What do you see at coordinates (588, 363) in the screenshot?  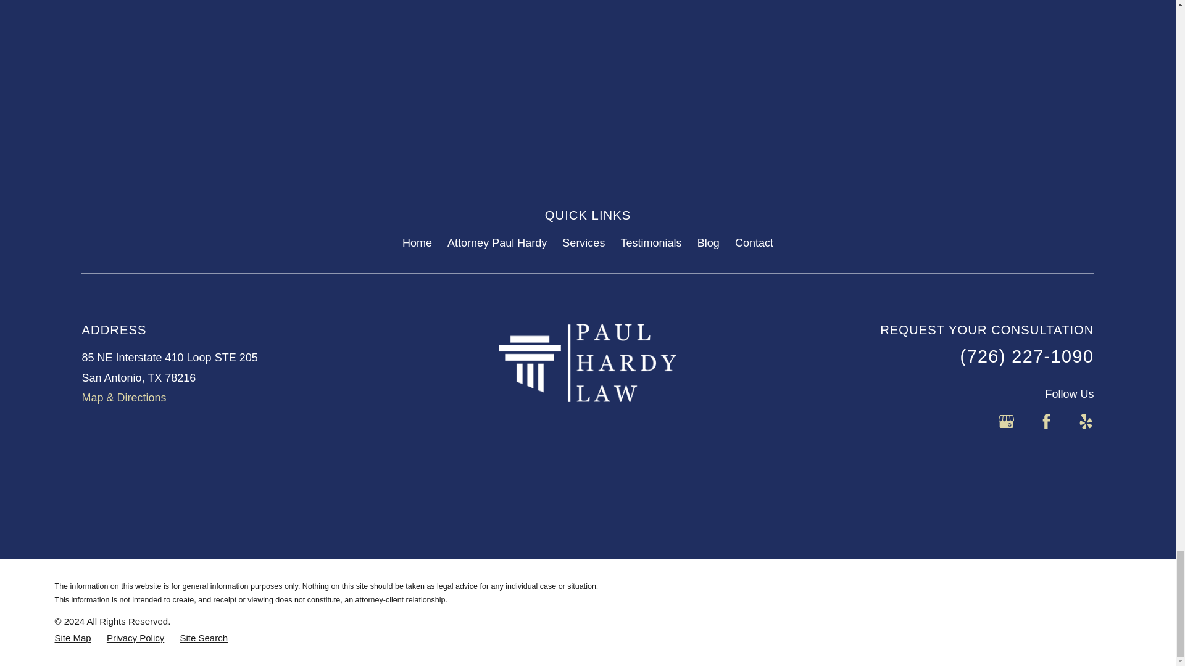 I see `Home` at bounding box center [588, 363].